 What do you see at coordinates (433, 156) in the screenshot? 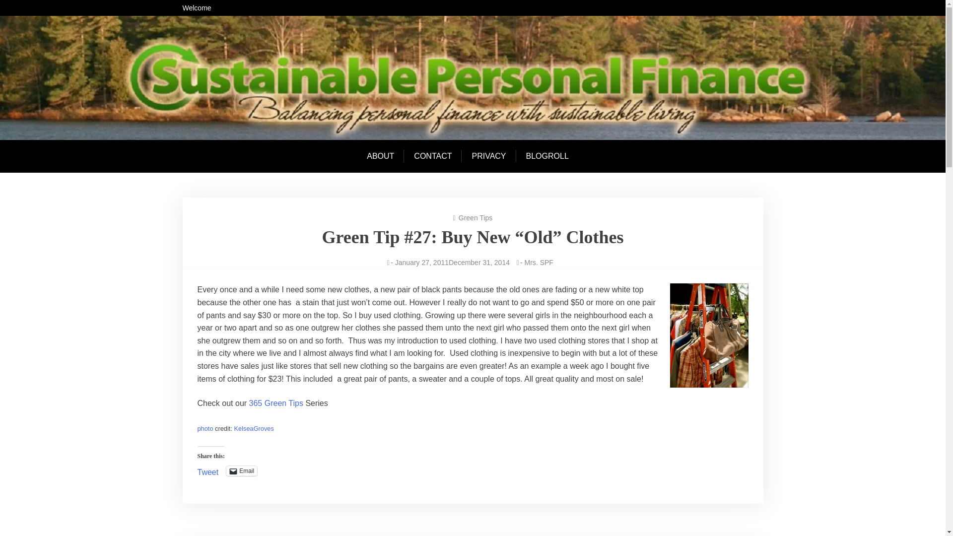
I see `CONTACT` at bounding box center [433, 156].